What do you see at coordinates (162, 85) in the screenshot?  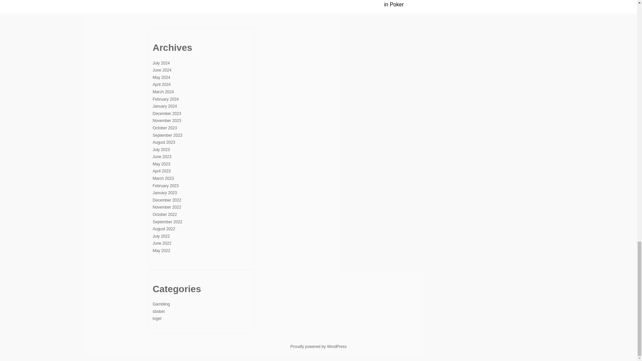 I see `April 2024` at bounding box center [162, 85].